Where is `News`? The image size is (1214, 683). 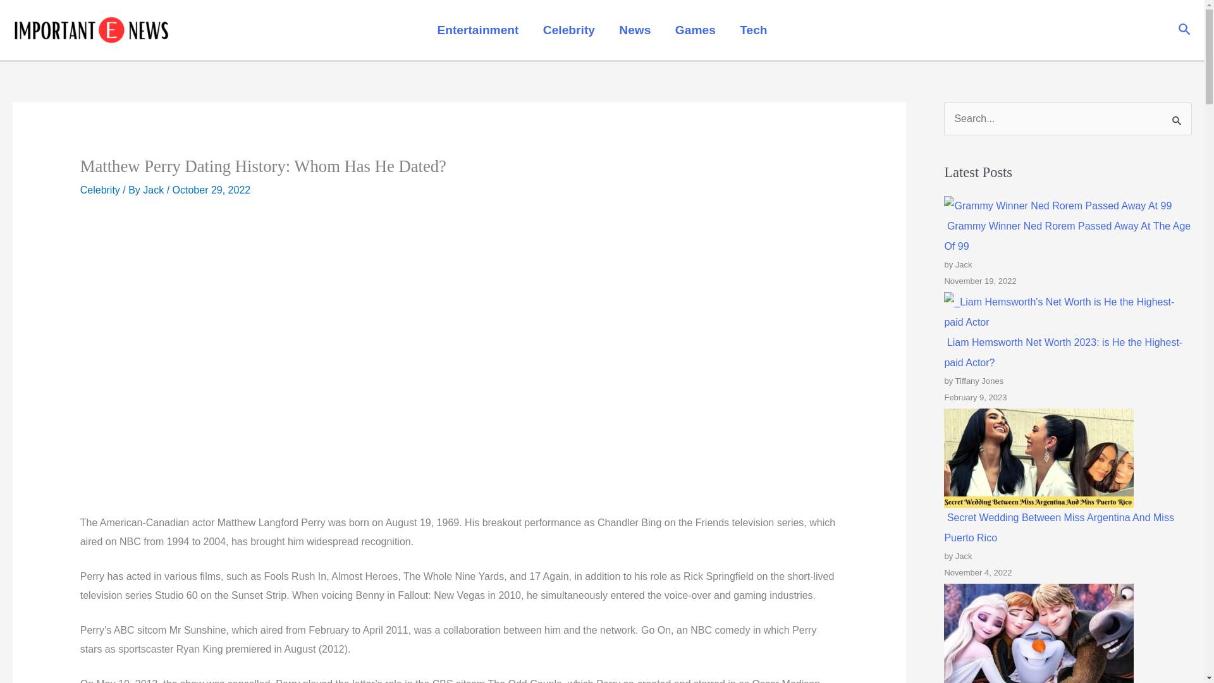
News is located at coordinates (635, 29).